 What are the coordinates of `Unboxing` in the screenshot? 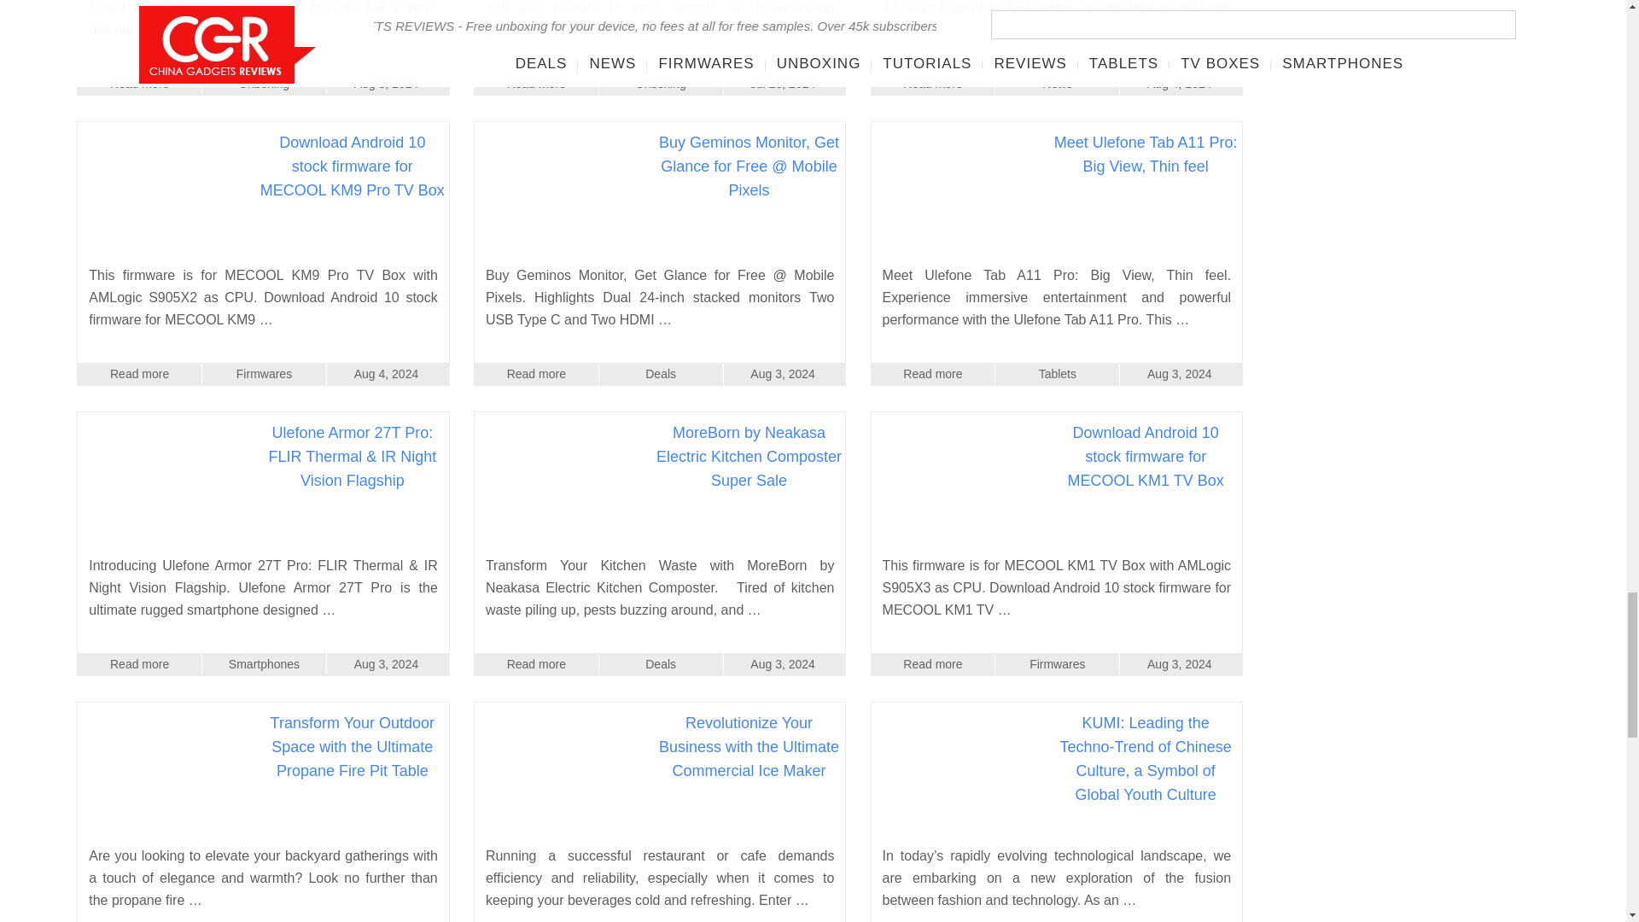 It's located at (264, 84).